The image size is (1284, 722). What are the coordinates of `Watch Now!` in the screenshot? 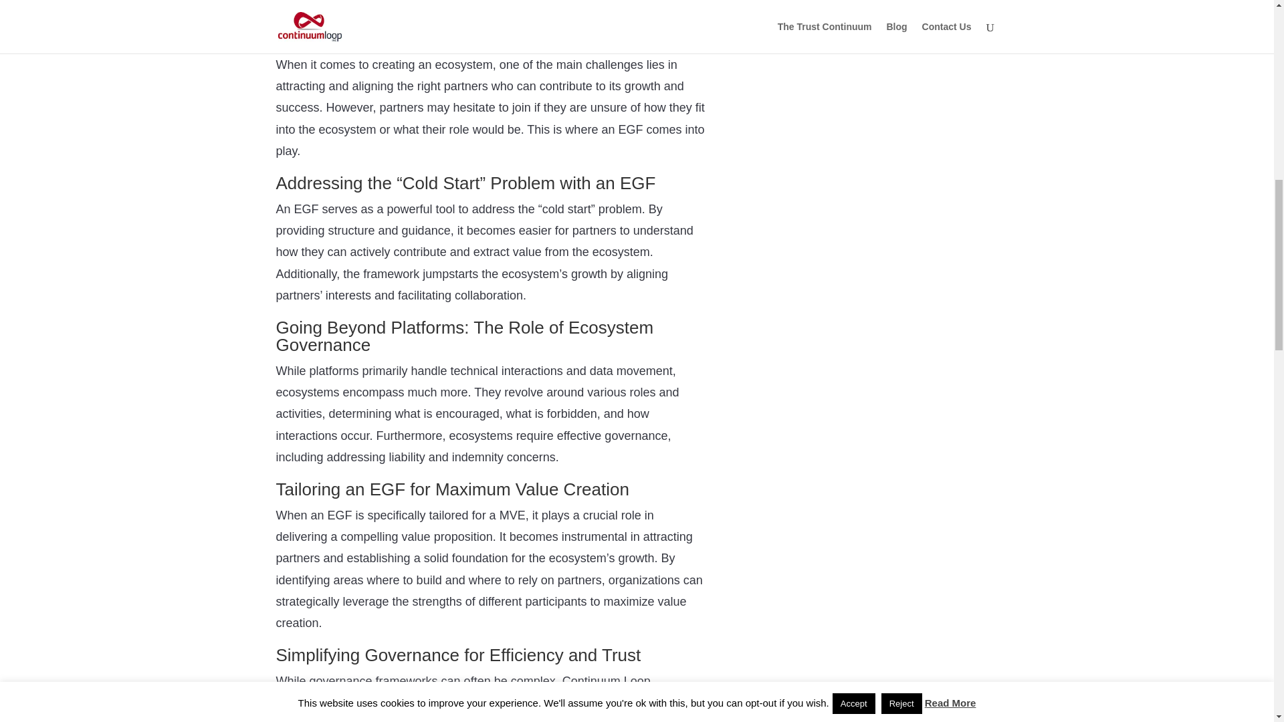 It's located at (490, 3).